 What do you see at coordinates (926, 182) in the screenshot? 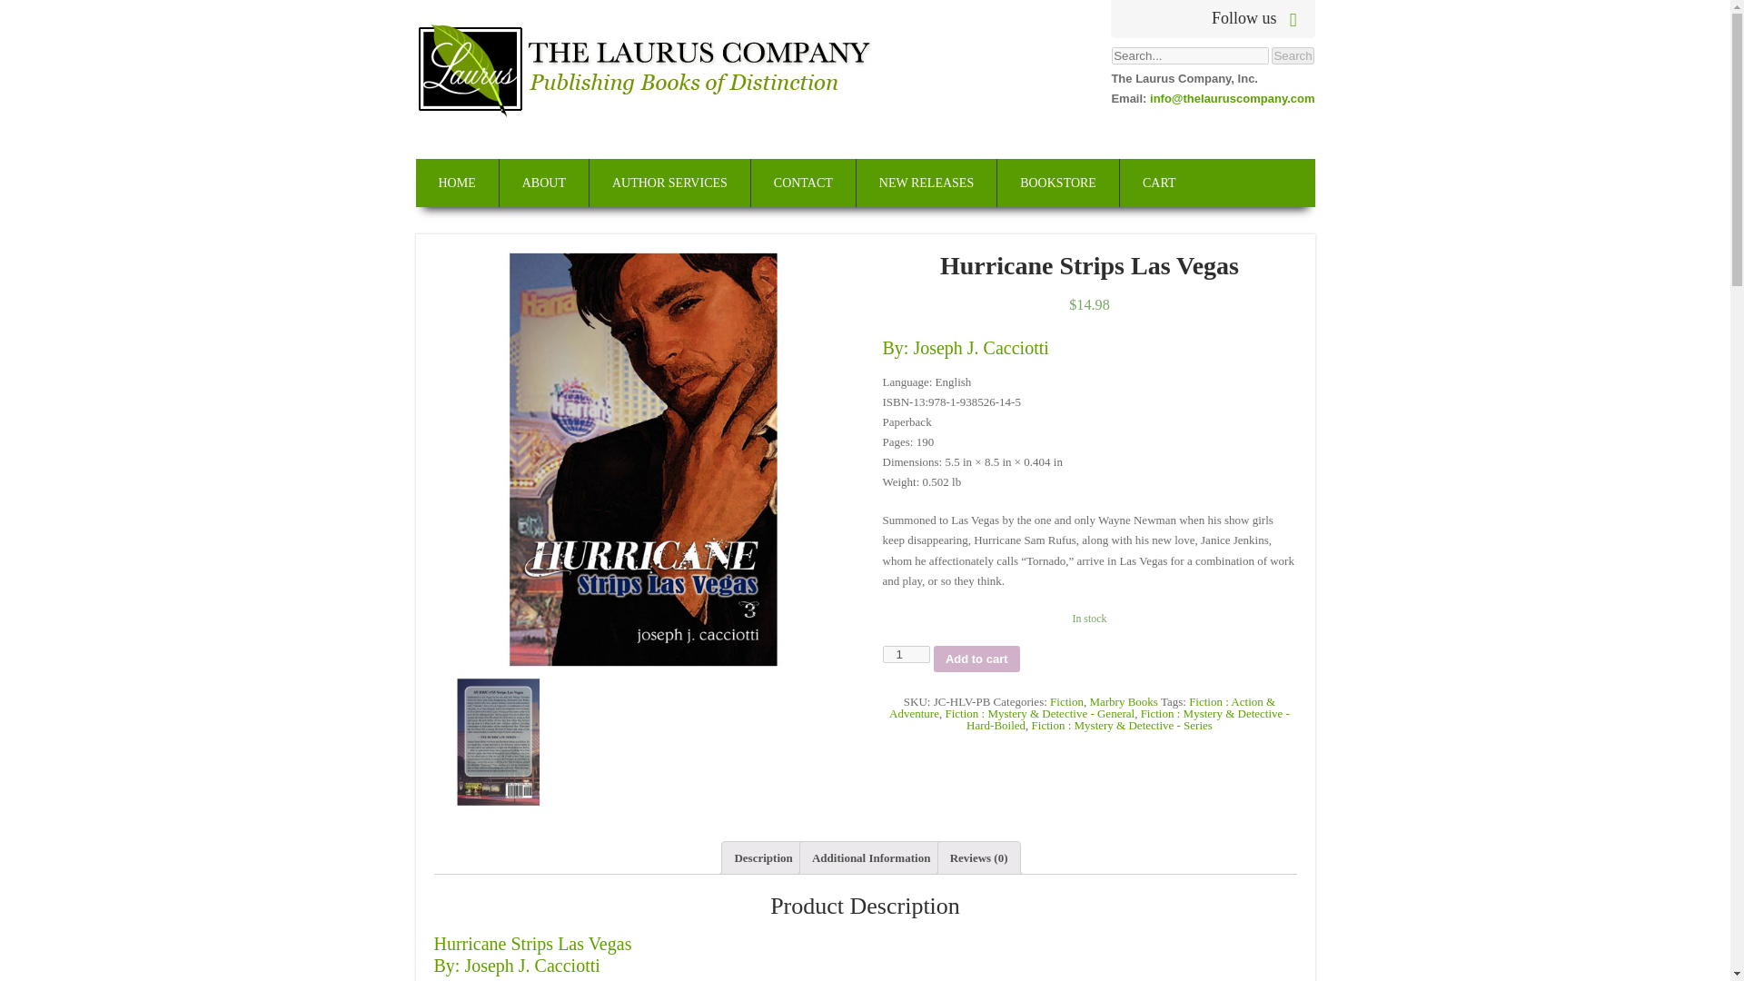
I see `Laurus New Releases` at bounding box center [926, 182].